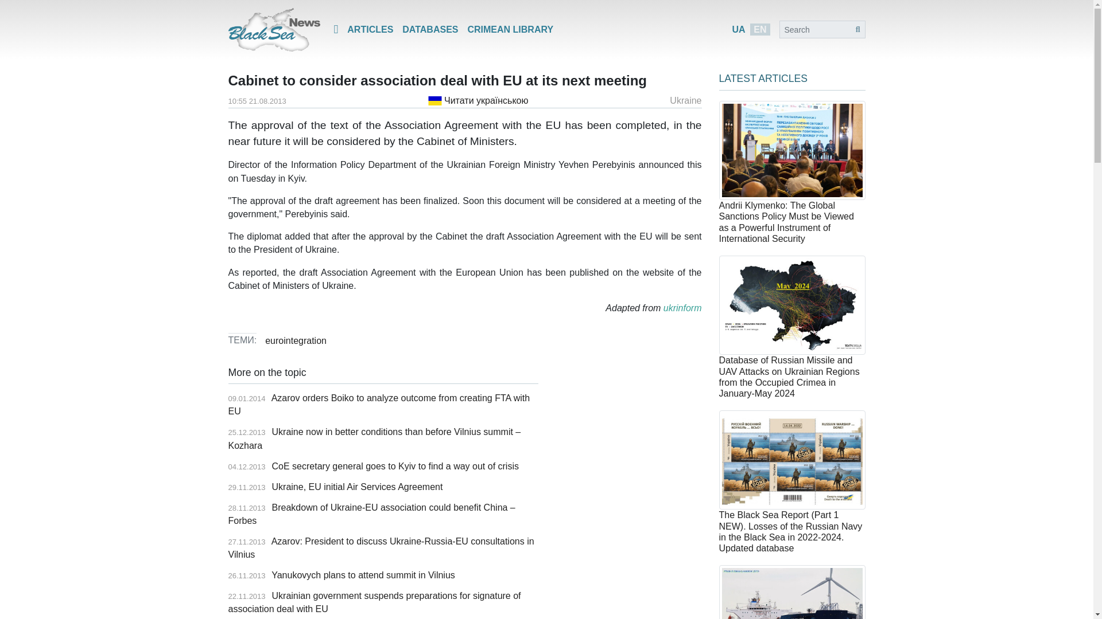 The height and width of the screenshot is (619, 1102). What do you see at coordinates (370, 29) in the screenshot?
I see `ARTICLES` at bounding box center [370, 29].